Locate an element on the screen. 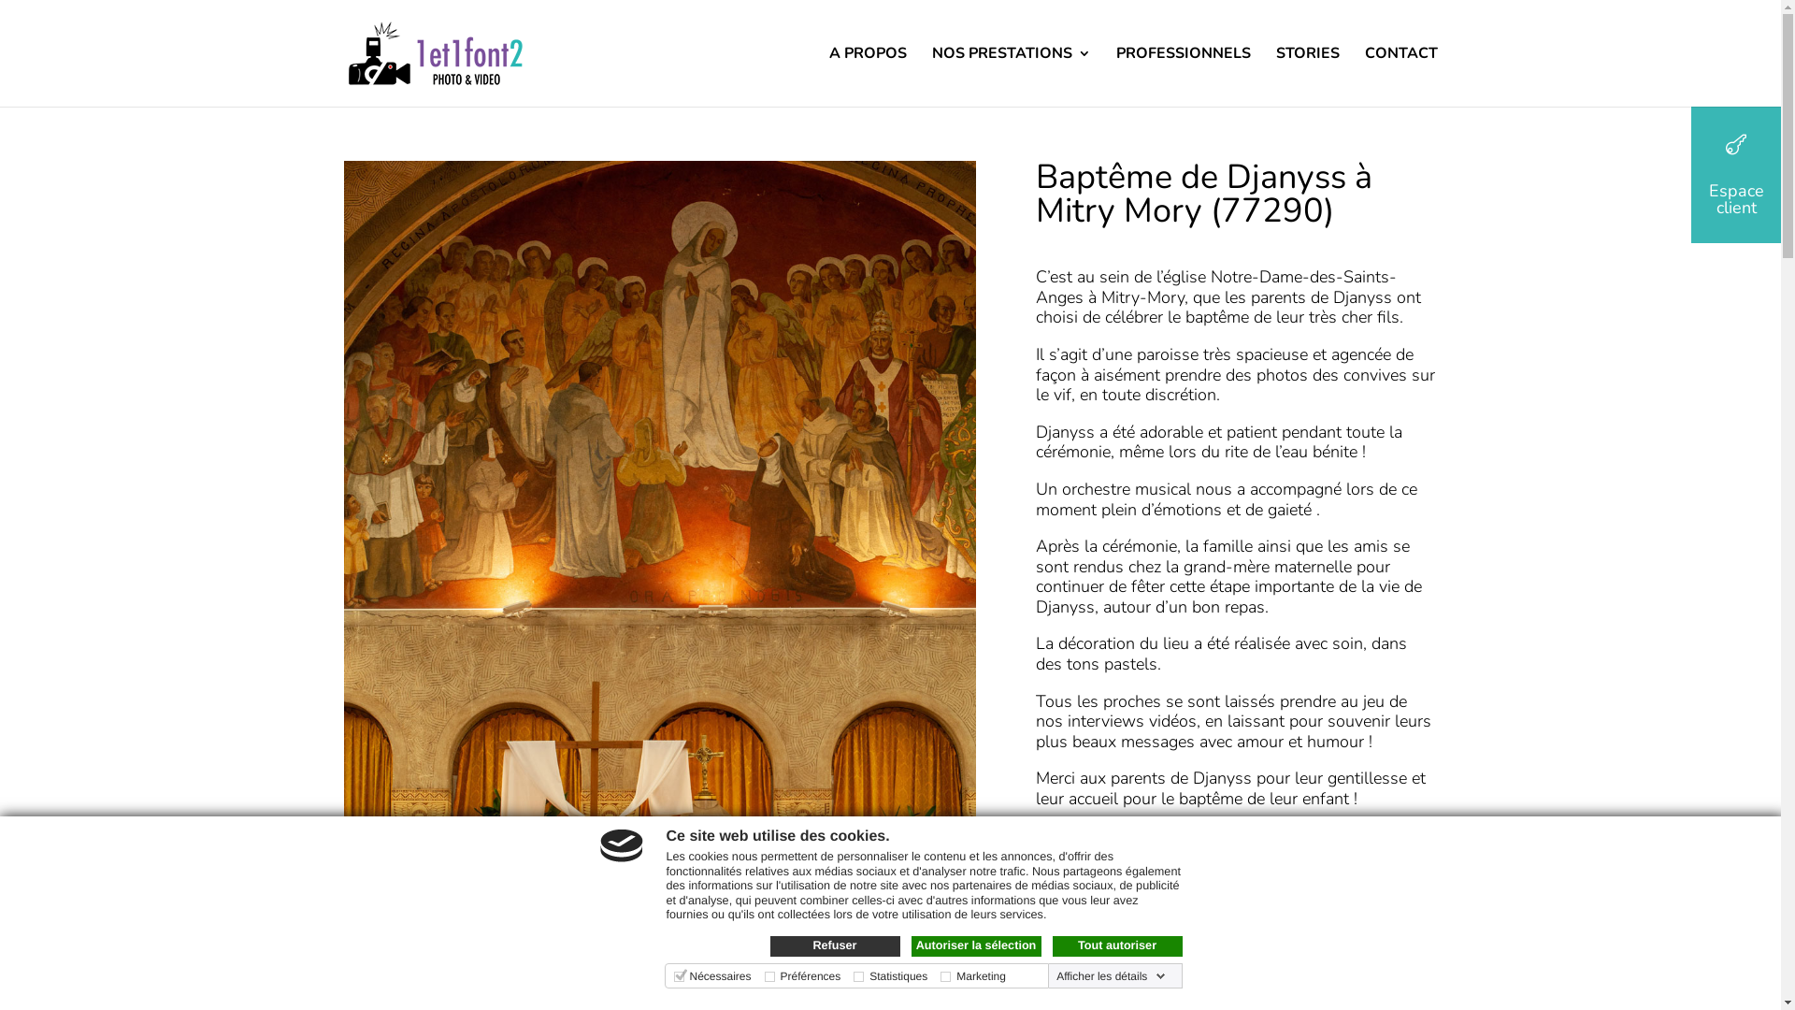 Image resolution: width=1795 pixels, height=1010 pixels. Tout autoriser is located at coordinates (1118, 946).